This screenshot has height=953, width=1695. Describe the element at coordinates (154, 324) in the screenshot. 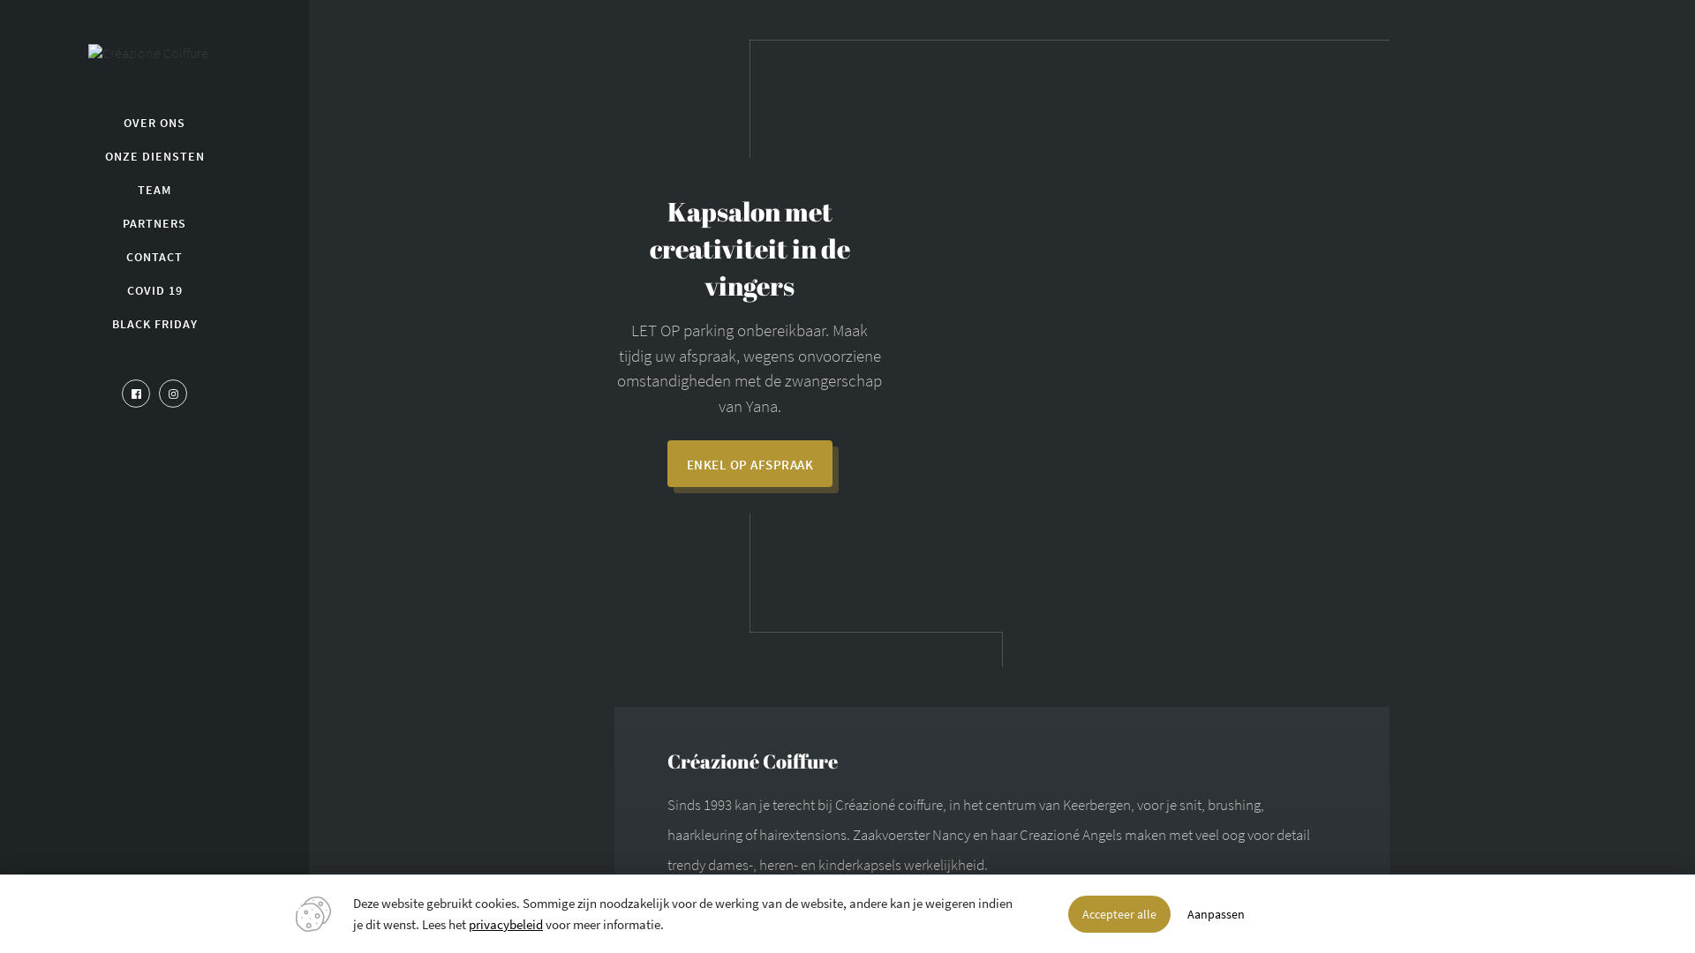

I see `BLACK FRIDAY` at that location.